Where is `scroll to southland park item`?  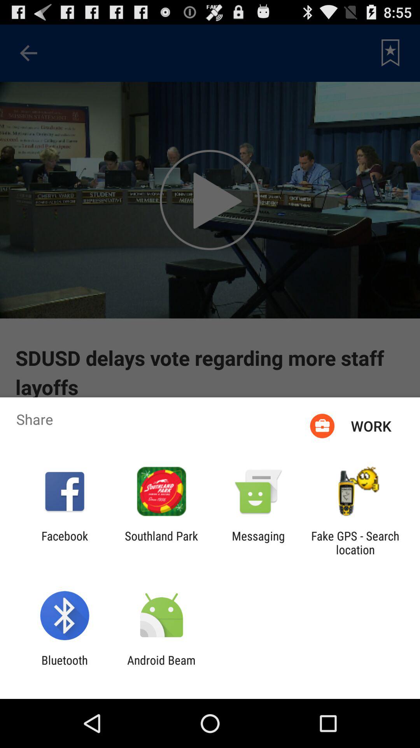 scroll to southland park item is located at coordinates (161, 543).